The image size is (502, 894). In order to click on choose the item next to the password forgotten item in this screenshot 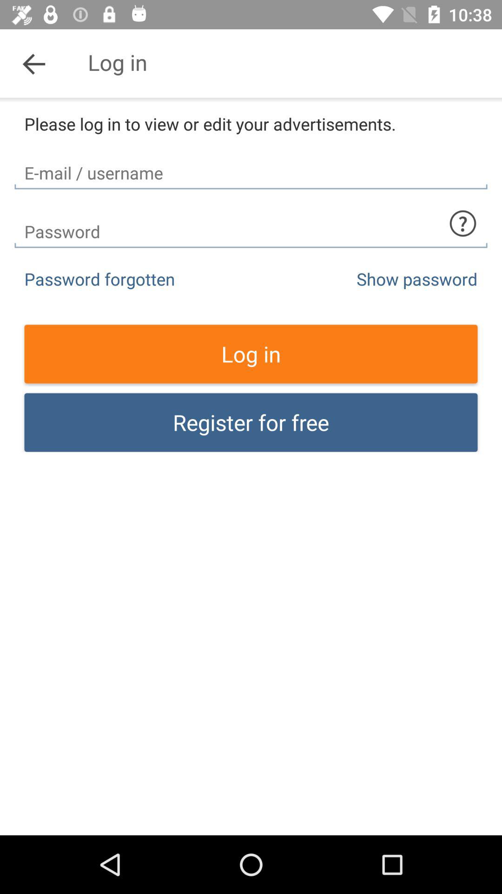, I will do `click(417, 278)`.